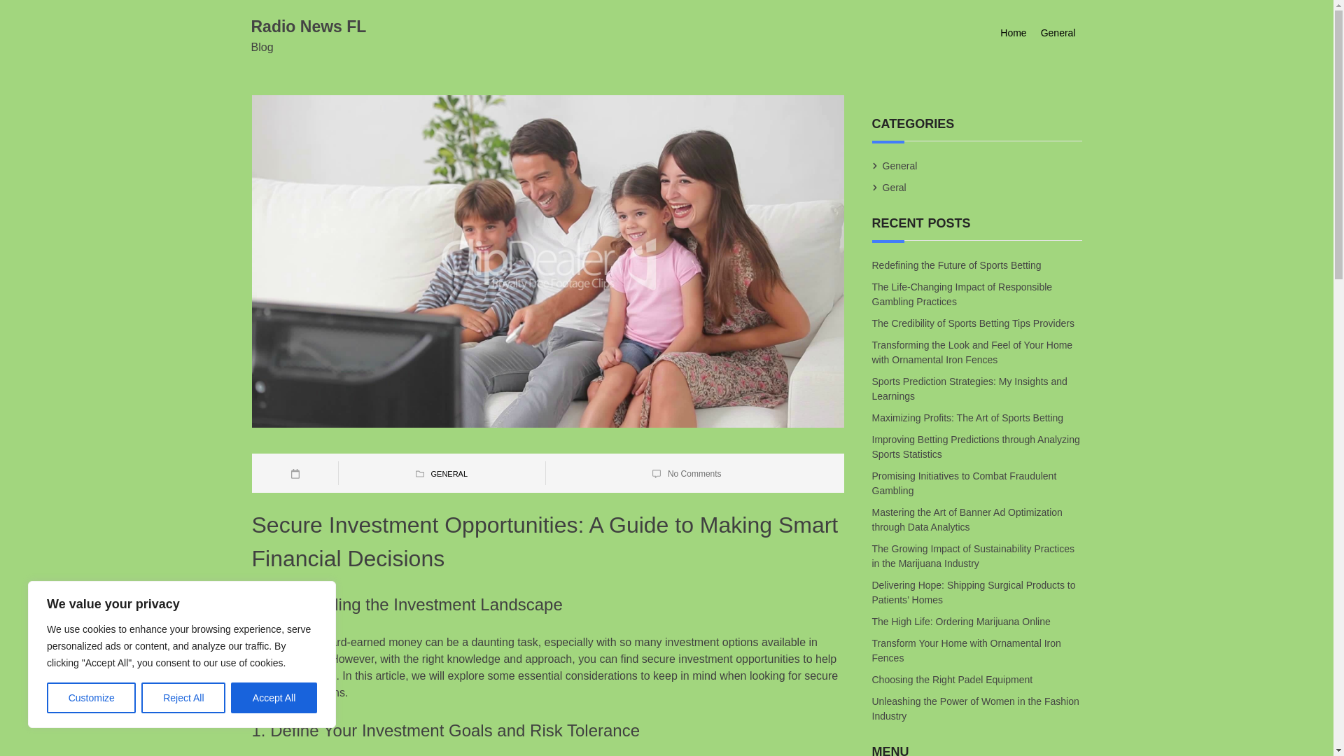 This screenshot has width=1344, height=756. Describe the element at coordinates (183, 698) in the screenshot. I see `Reject All` at that location.